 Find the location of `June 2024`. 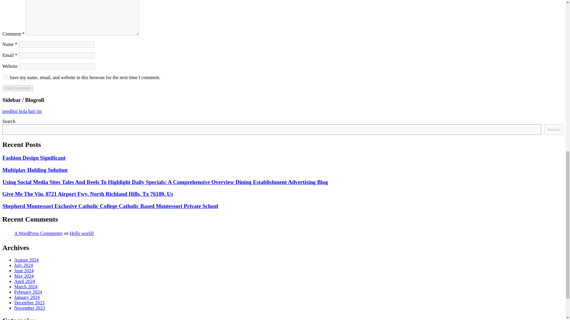

June 2024 is located at coordinates (24, 271).